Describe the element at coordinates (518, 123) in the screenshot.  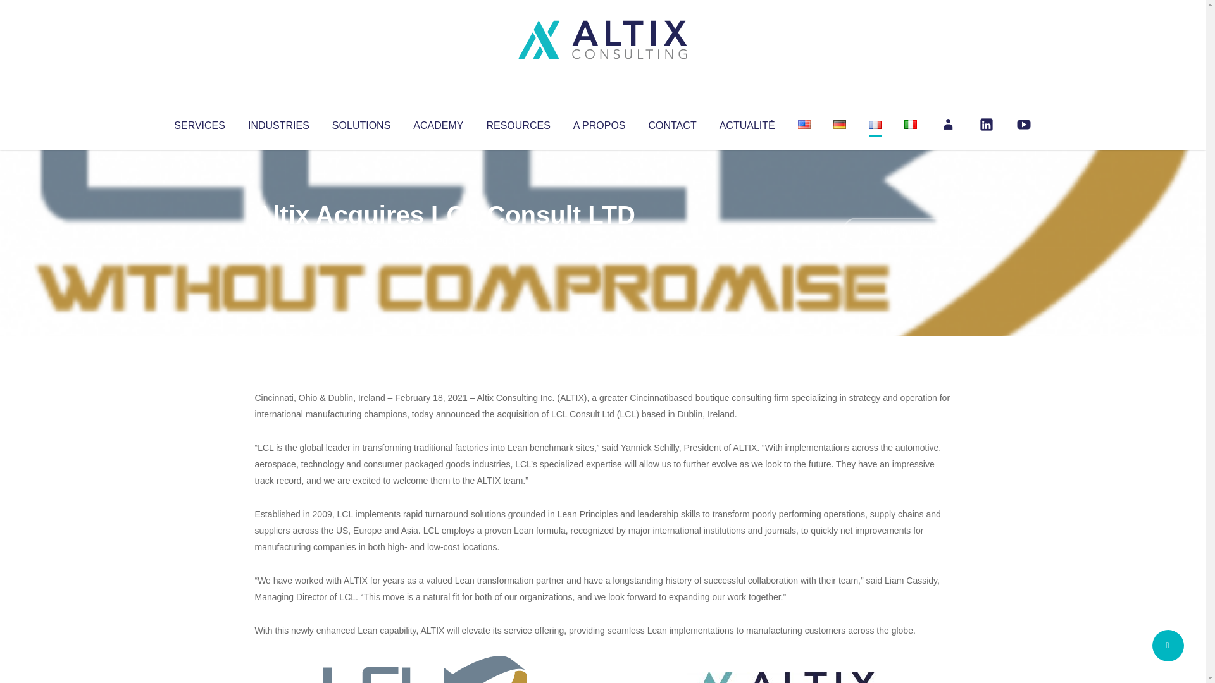
I see `RESOURCES` at that location.